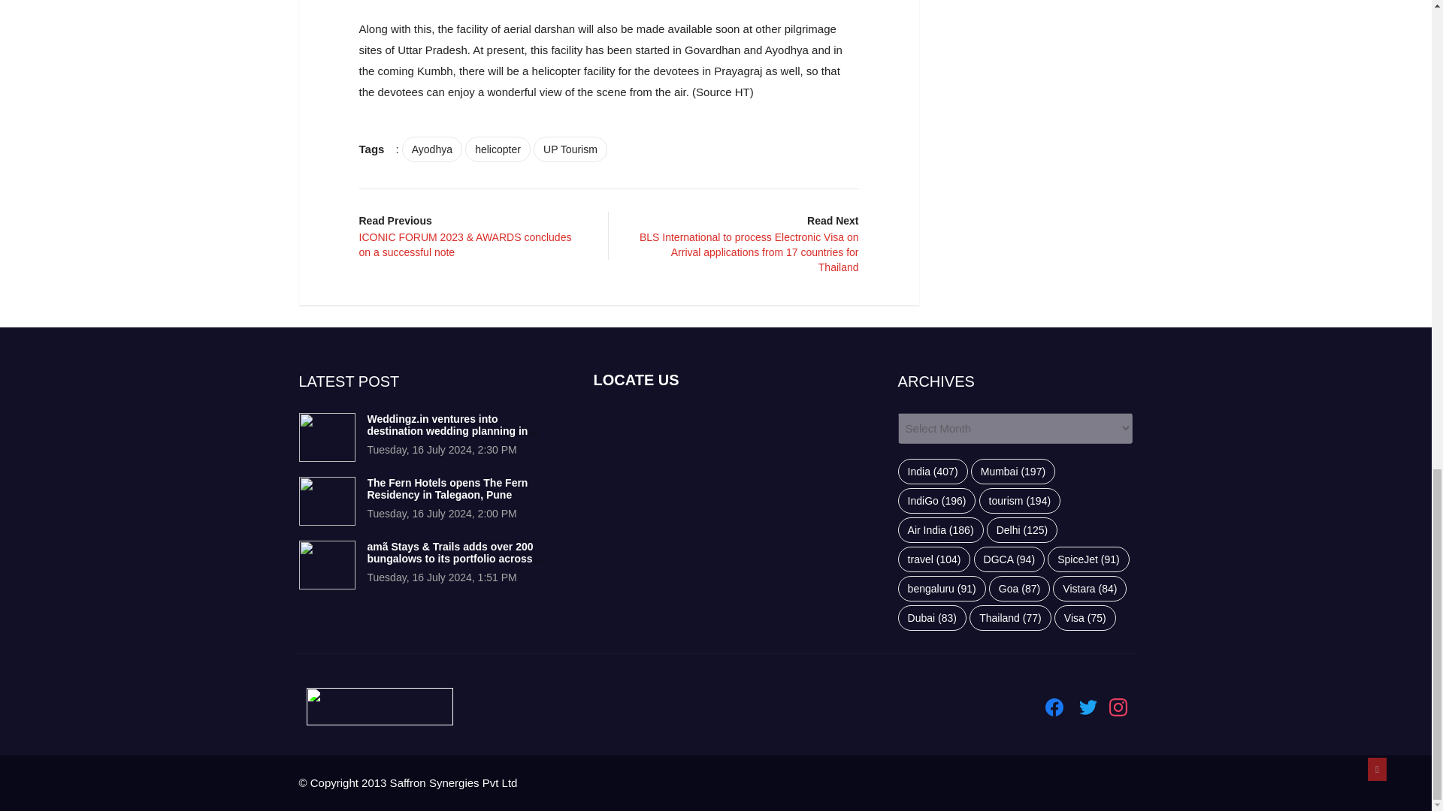 This screenshot has width=1443, height=811. I want to click on The Fern Hotels opens The Fern Residency in Talegaon, Pune, so click(326, 501).